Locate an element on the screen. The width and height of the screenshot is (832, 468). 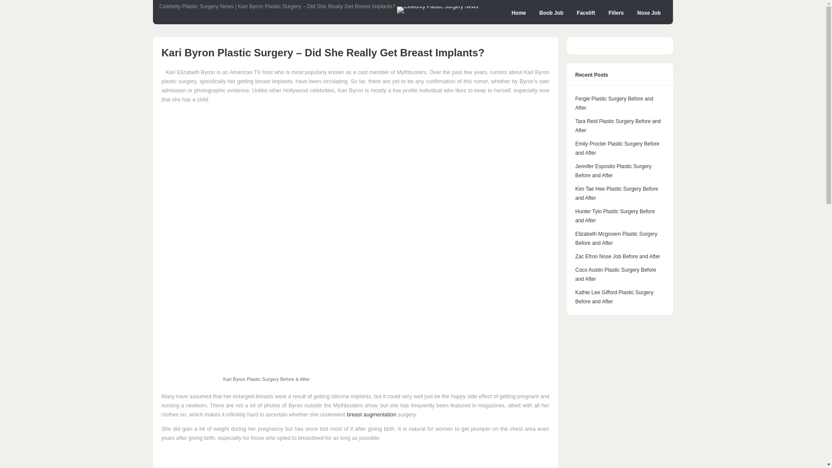
breast augmentation is located at coordinates (372, 415).